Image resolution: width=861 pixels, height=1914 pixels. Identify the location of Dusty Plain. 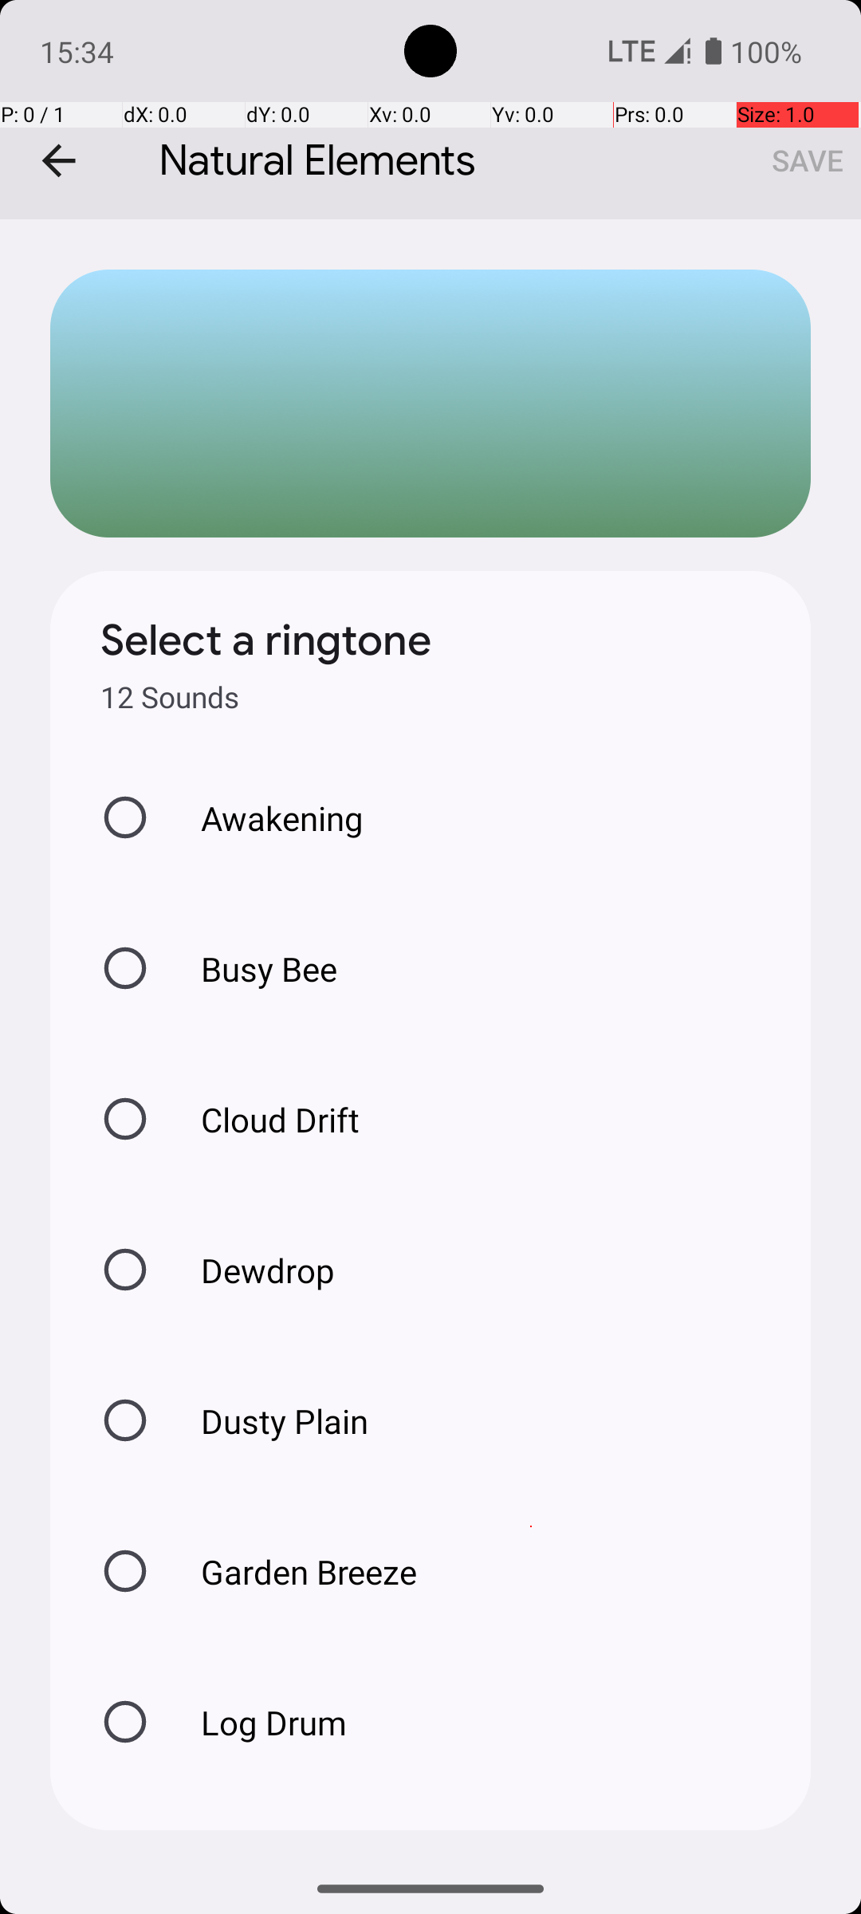
(268, 1421).